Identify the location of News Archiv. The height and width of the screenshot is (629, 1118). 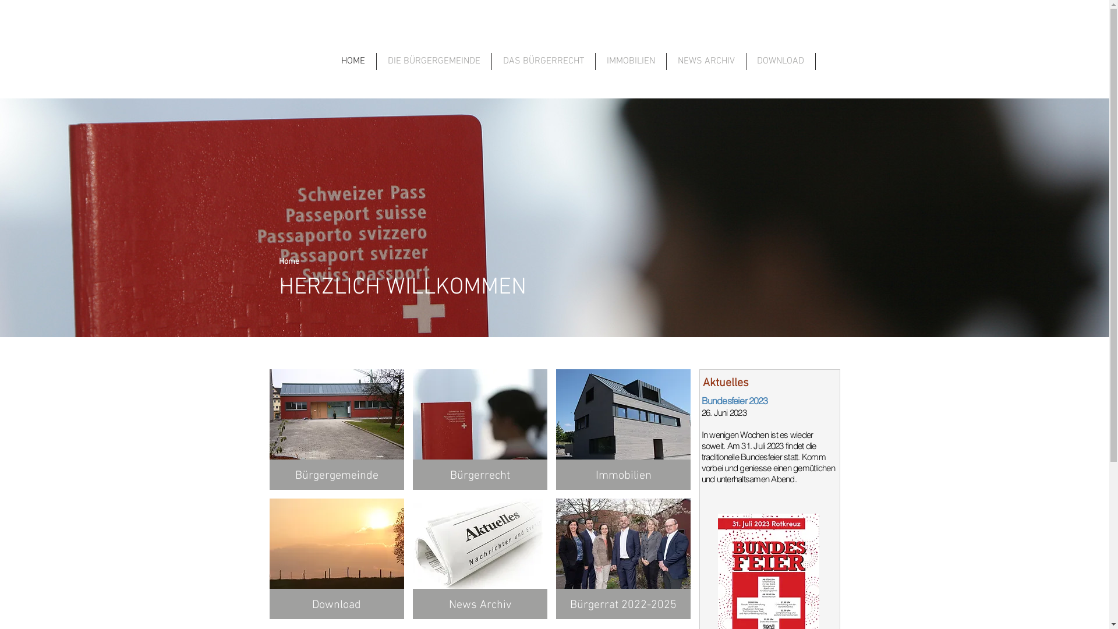
(480, 559).